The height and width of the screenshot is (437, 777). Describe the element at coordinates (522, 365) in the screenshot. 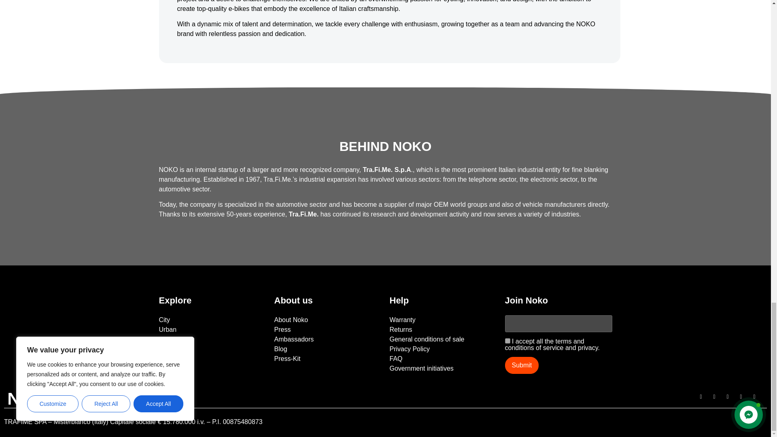

I see `Submit` at that location.